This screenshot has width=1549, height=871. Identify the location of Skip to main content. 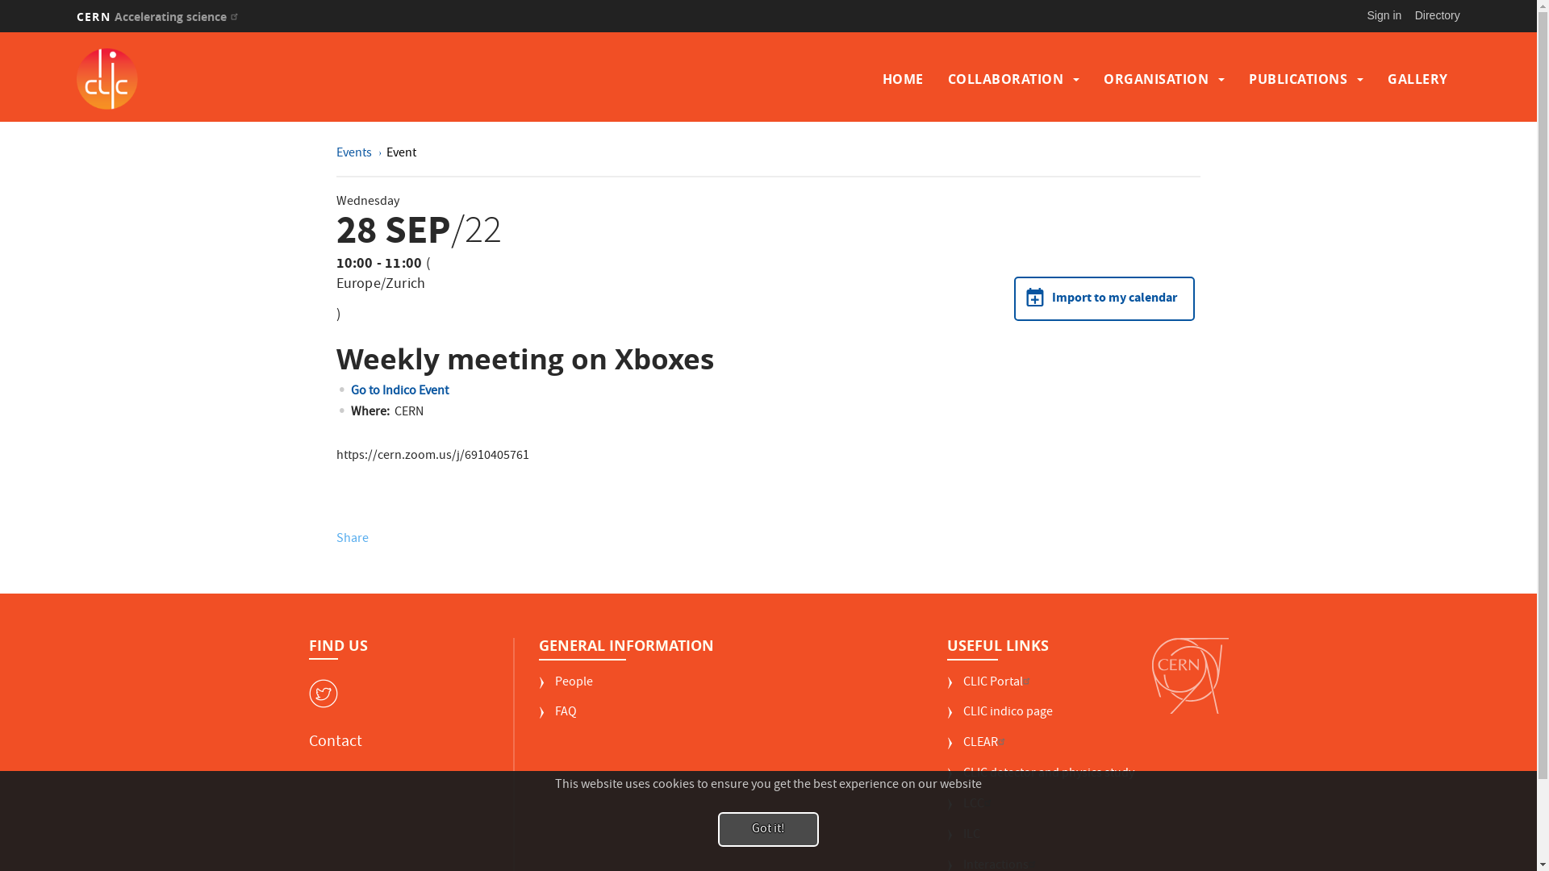
(0, 32).